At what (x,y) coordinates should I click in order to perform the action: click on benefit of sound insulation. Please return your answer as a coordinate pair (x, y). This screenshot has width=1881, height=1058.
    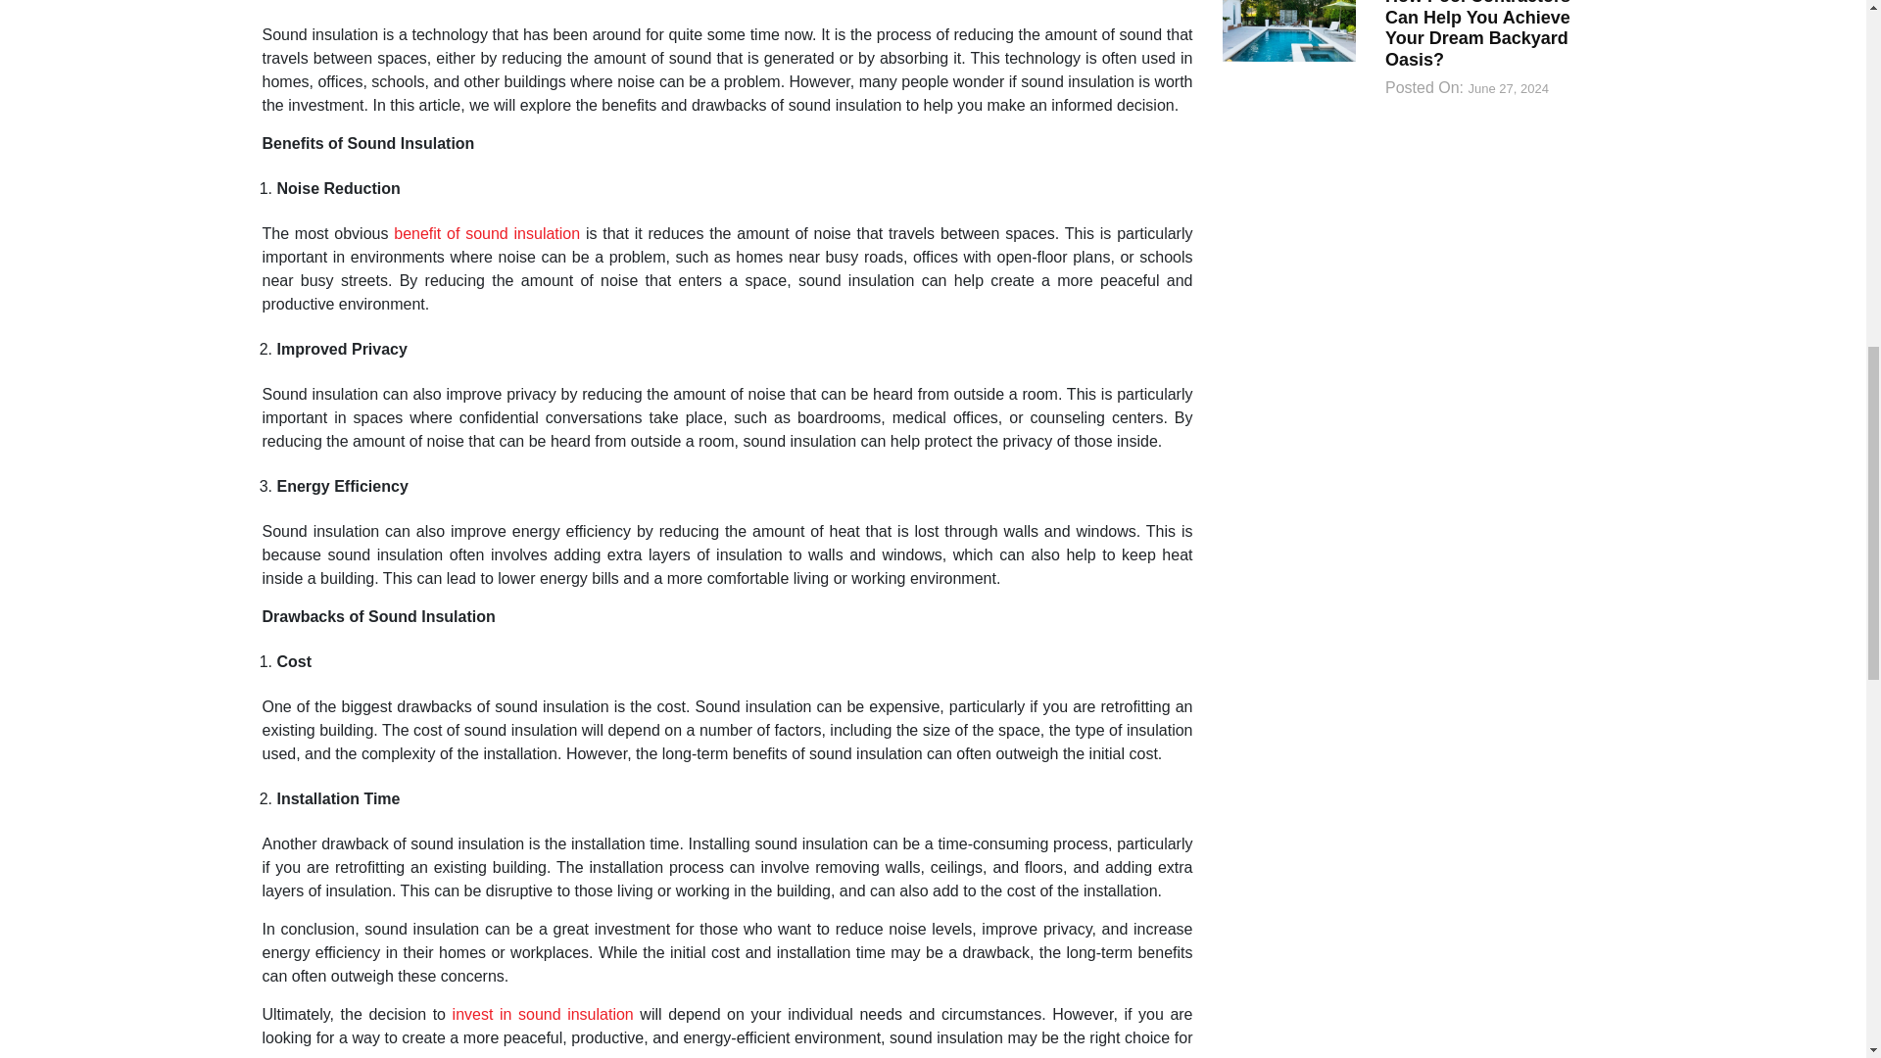
    Looking at the image, I should click on (486, 233).